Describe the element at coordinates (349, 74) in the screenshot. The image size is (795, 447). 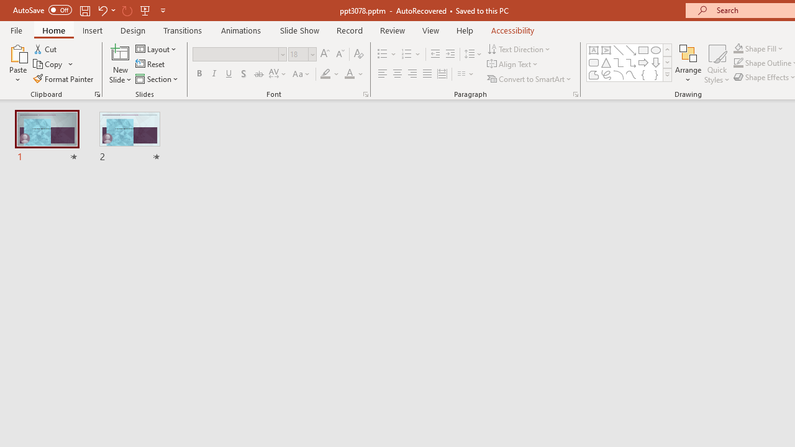
I see `Font Color Red` at that location.